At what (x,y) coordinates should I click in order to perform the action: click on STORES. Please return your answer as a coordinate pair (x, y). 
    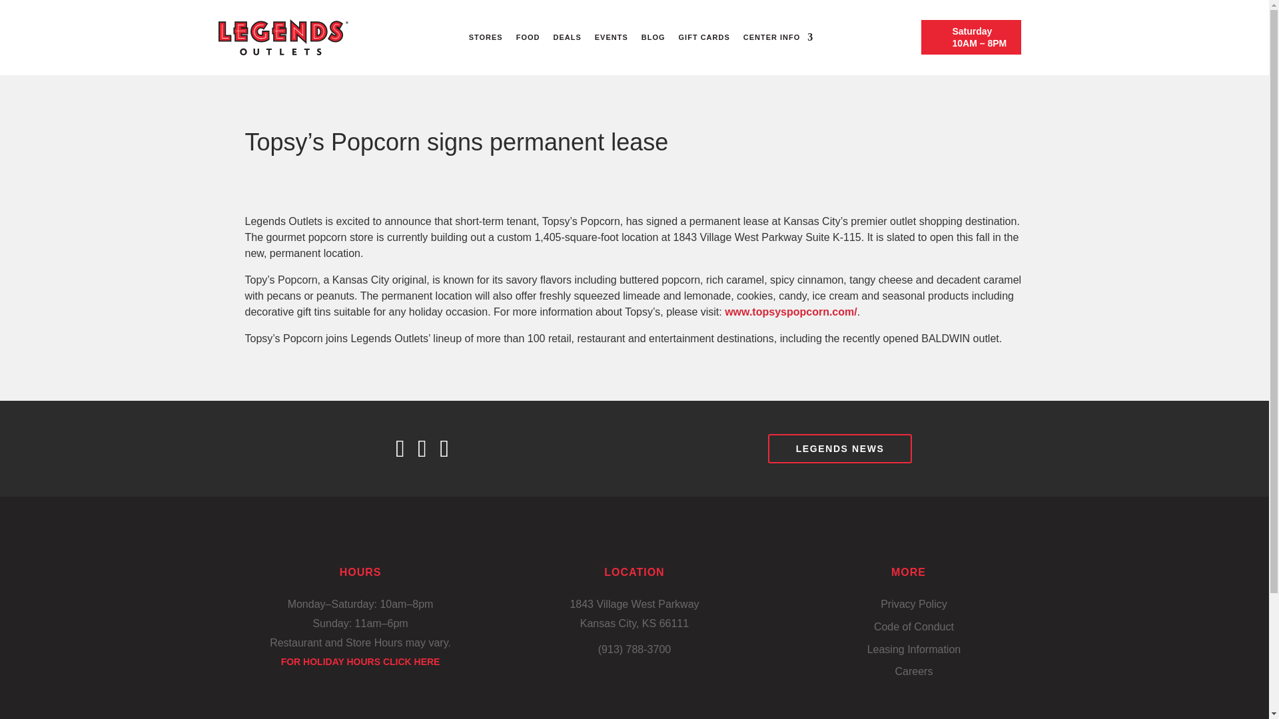
    Looking at the image, I should click on (485, 37).